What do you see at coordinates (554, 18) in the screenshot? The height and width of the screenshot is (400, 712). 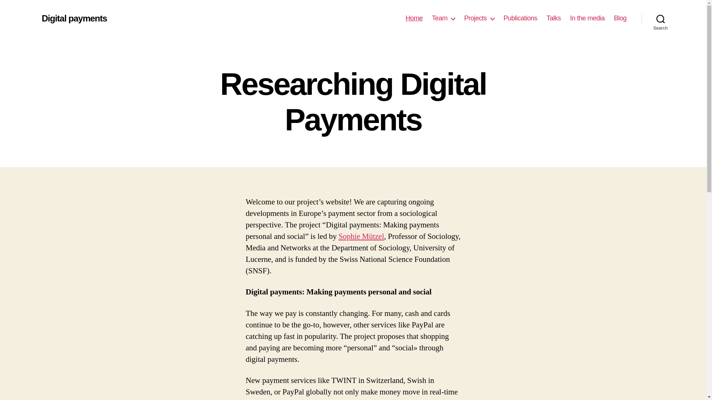 I see `Talks` at bounding box center [554, 18].